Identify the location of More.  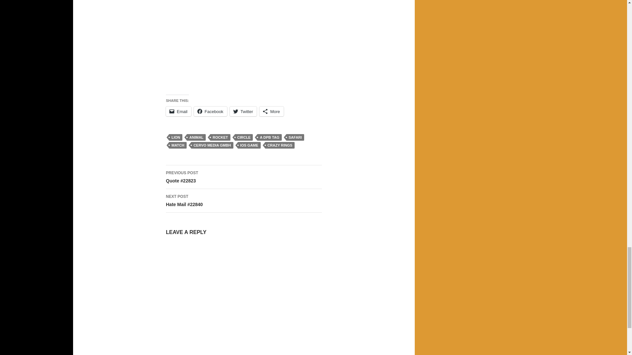
(271, 111).